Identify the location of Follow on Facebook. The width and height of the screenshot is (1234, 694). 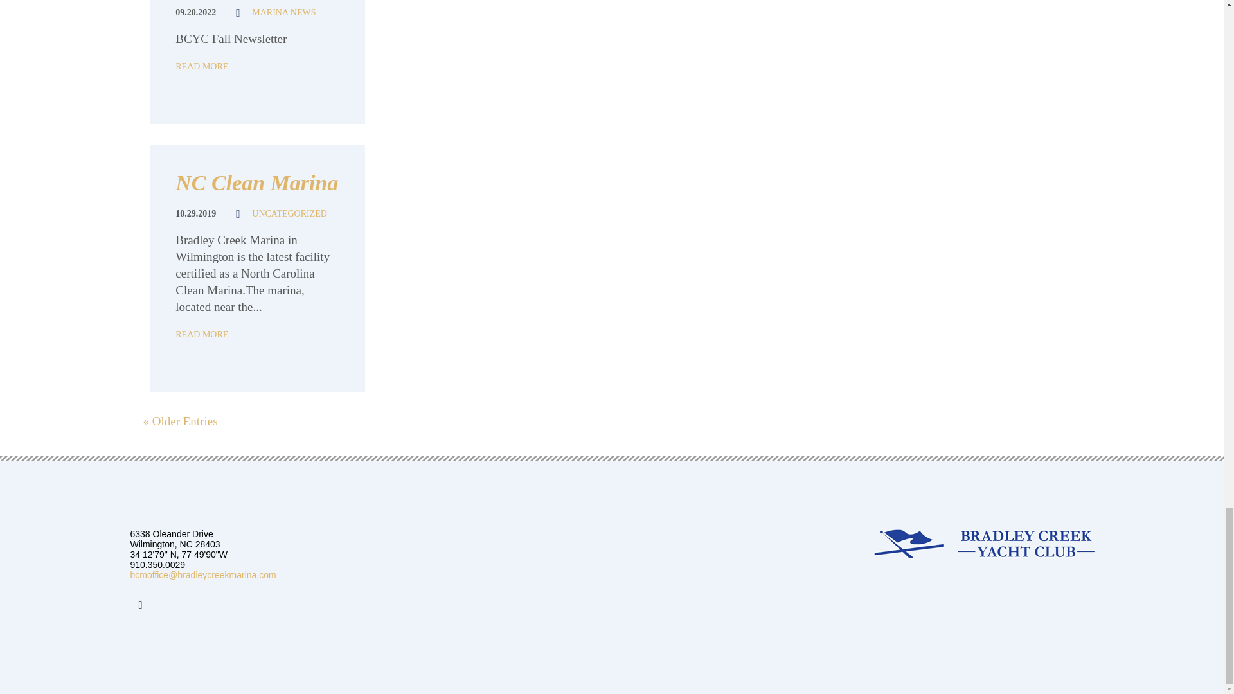
(140, 605).